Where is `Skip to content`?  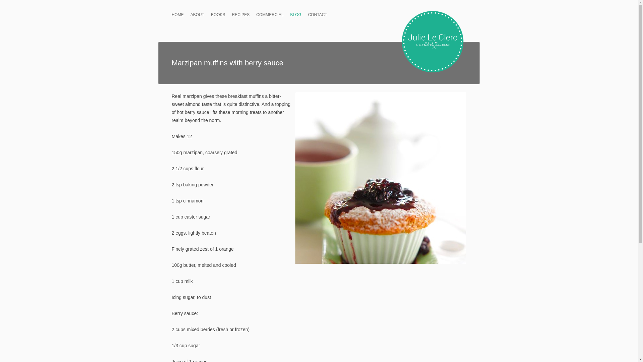
Skip to content is located at coordinates (290, 10).